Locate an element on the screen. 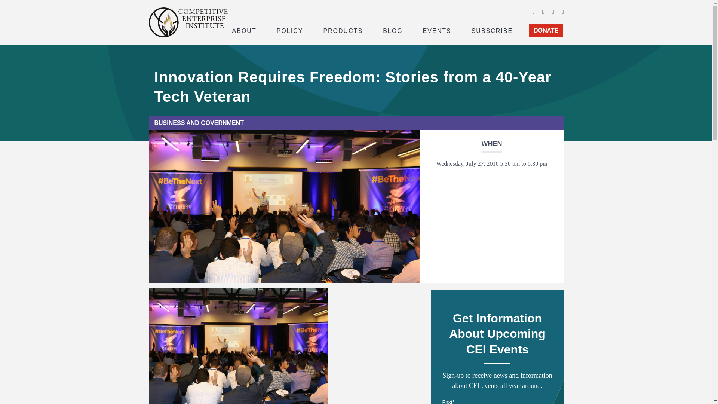 The height and width of the screenshot is (404, 718). EVENTS is located at coordinates (437, 30).